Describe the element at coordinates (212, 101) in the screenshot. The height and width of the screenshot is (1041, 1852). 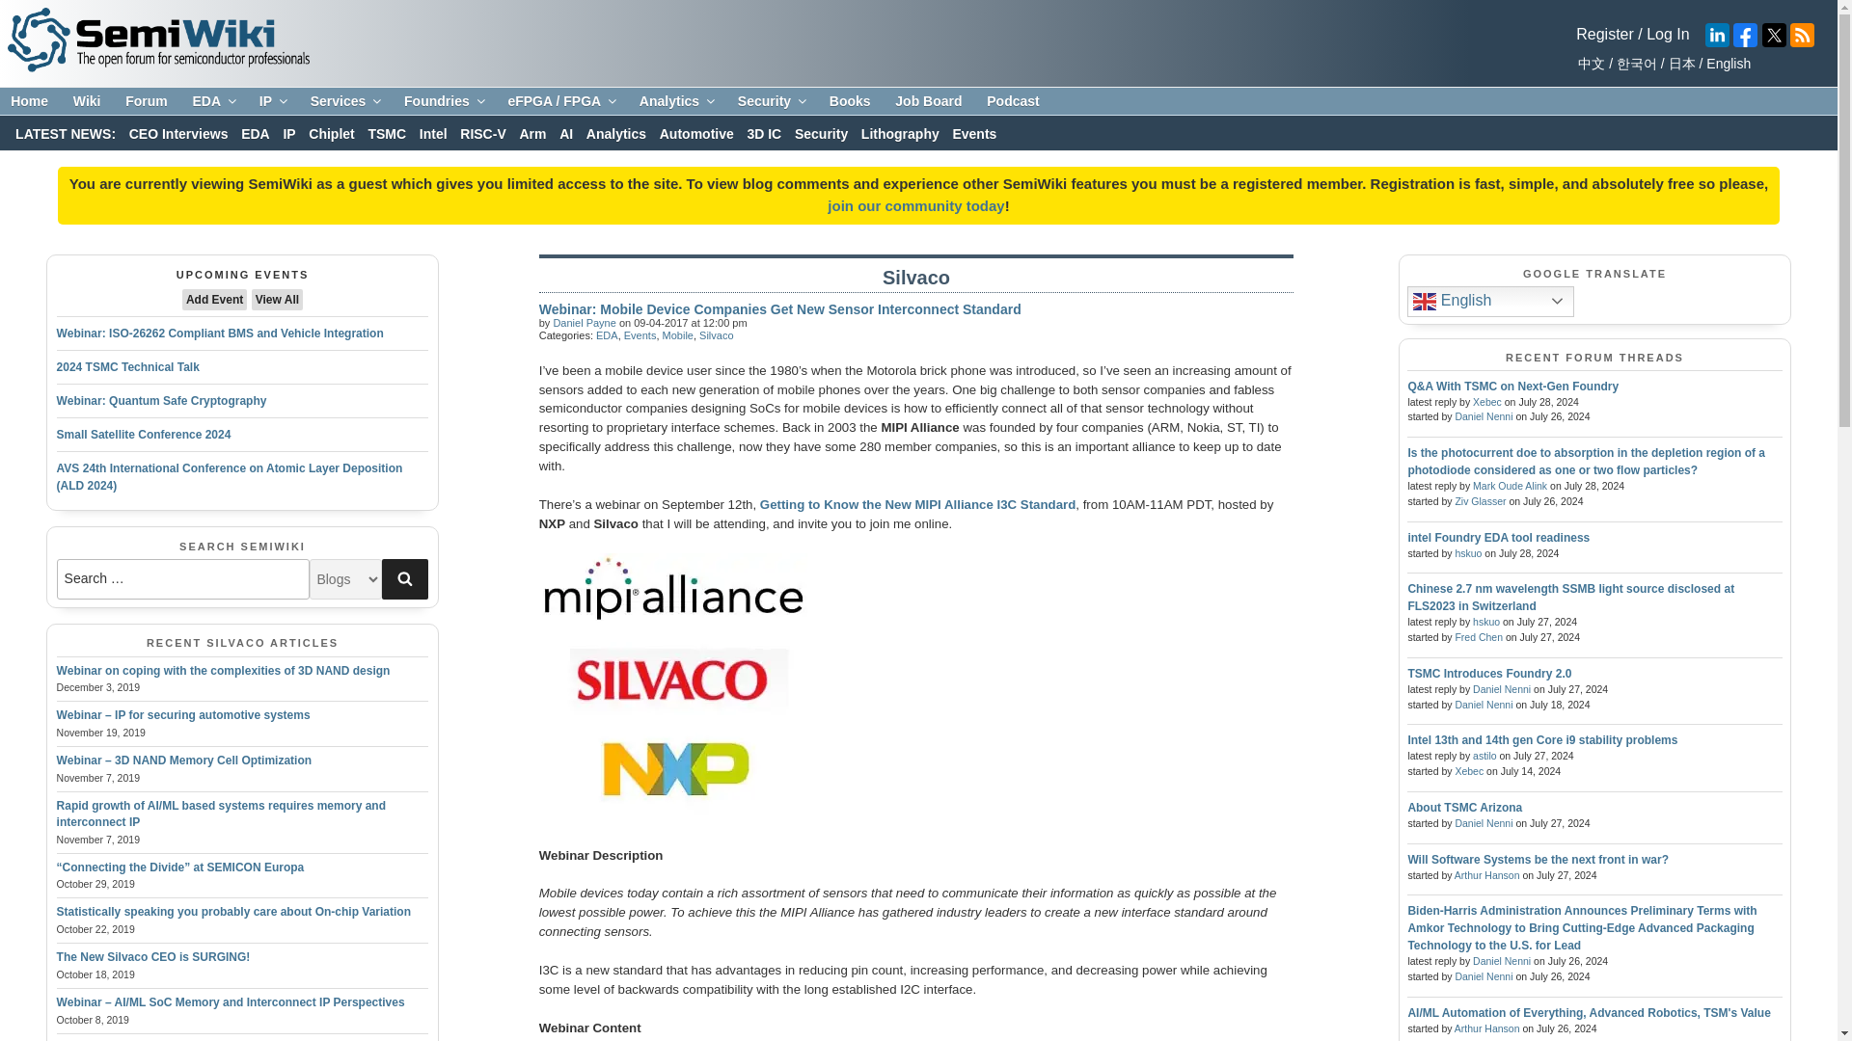
I see `EDA` at that location.